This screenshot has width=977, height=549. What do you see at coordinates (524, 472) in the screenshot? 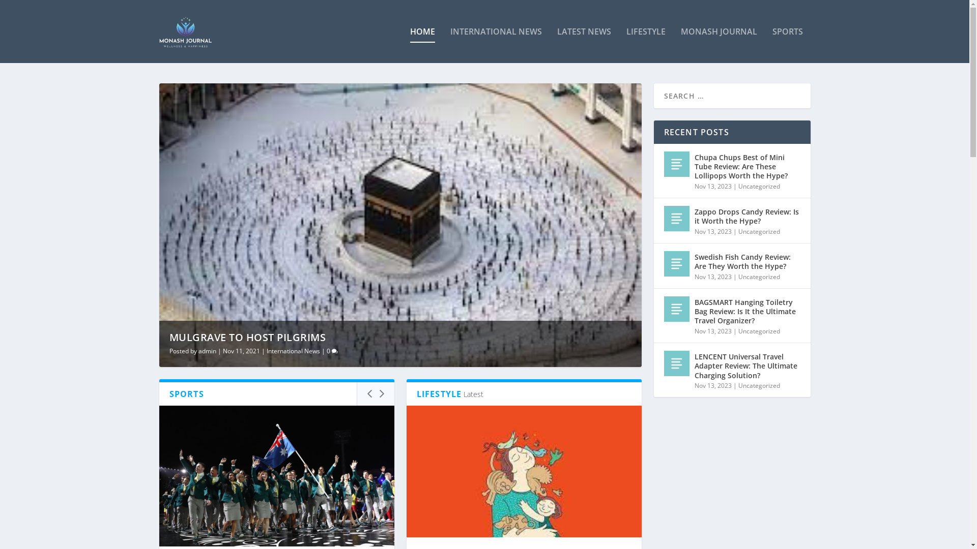
I see `New housemates pleased to have flown the nest at last` at bounding box center [524, 472].